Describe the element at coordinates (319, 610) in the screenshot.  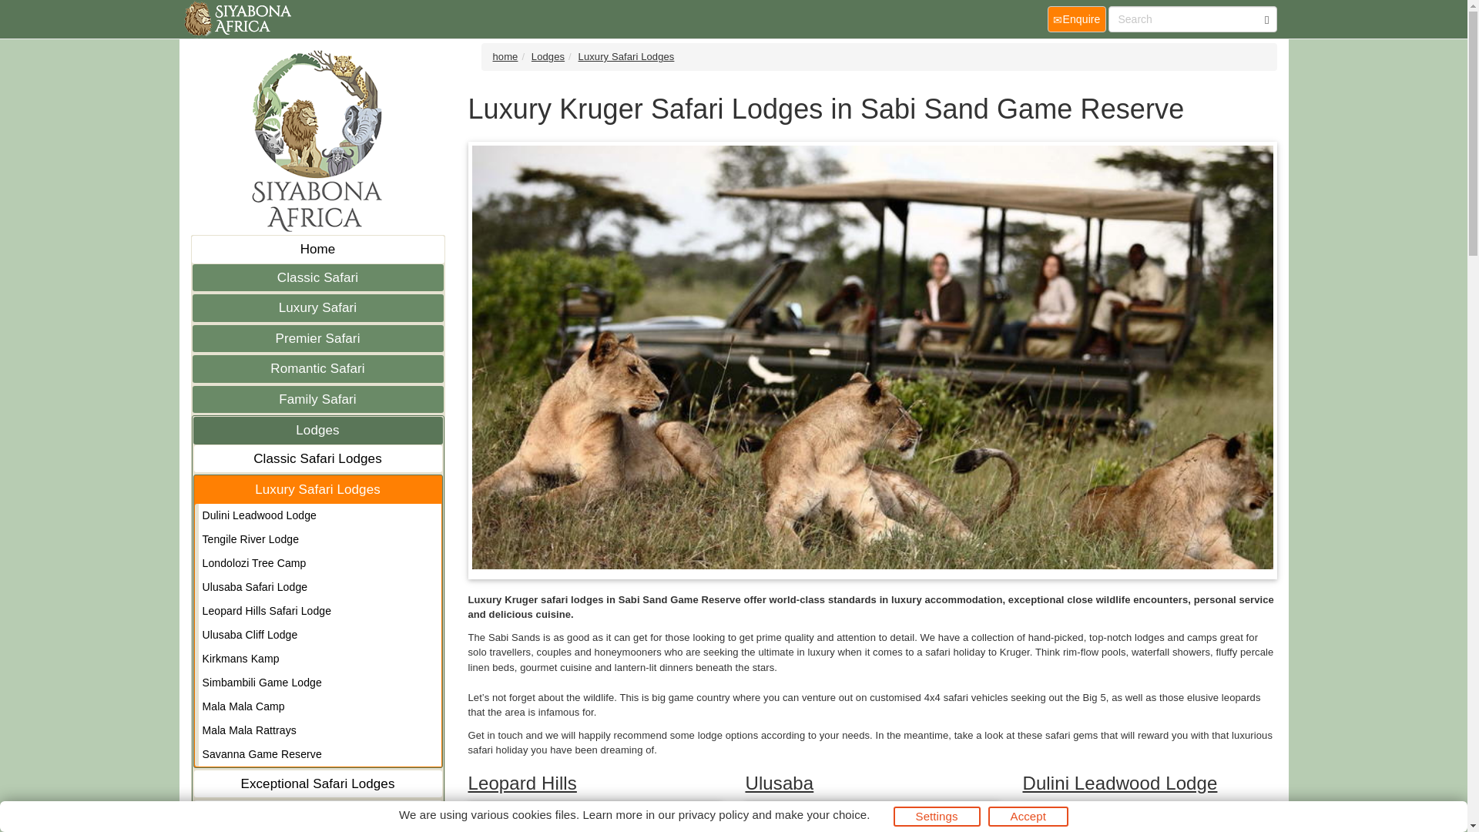
I see `Leopard Hills Safari Lodge` at that location.